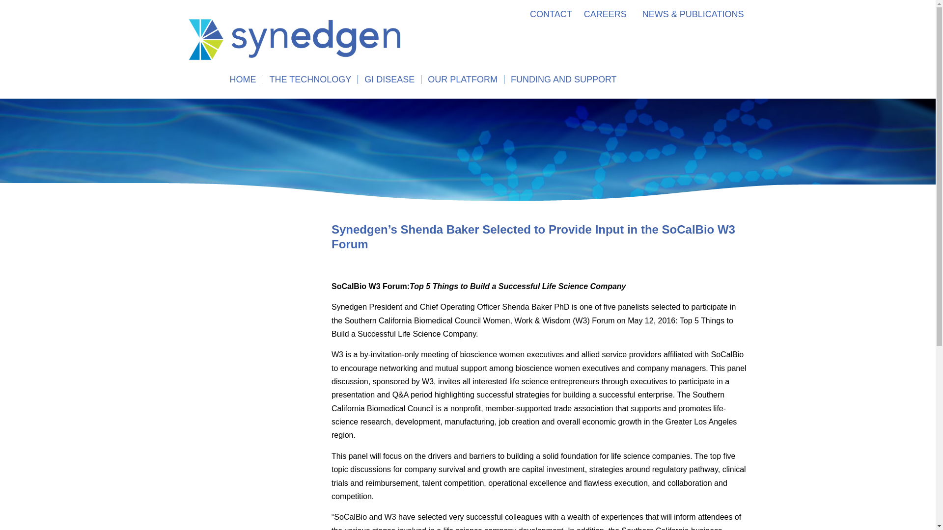  Describe the element at coordinates (463, 79) in the screenshot. I see `OUR PLATFORM` at that location.